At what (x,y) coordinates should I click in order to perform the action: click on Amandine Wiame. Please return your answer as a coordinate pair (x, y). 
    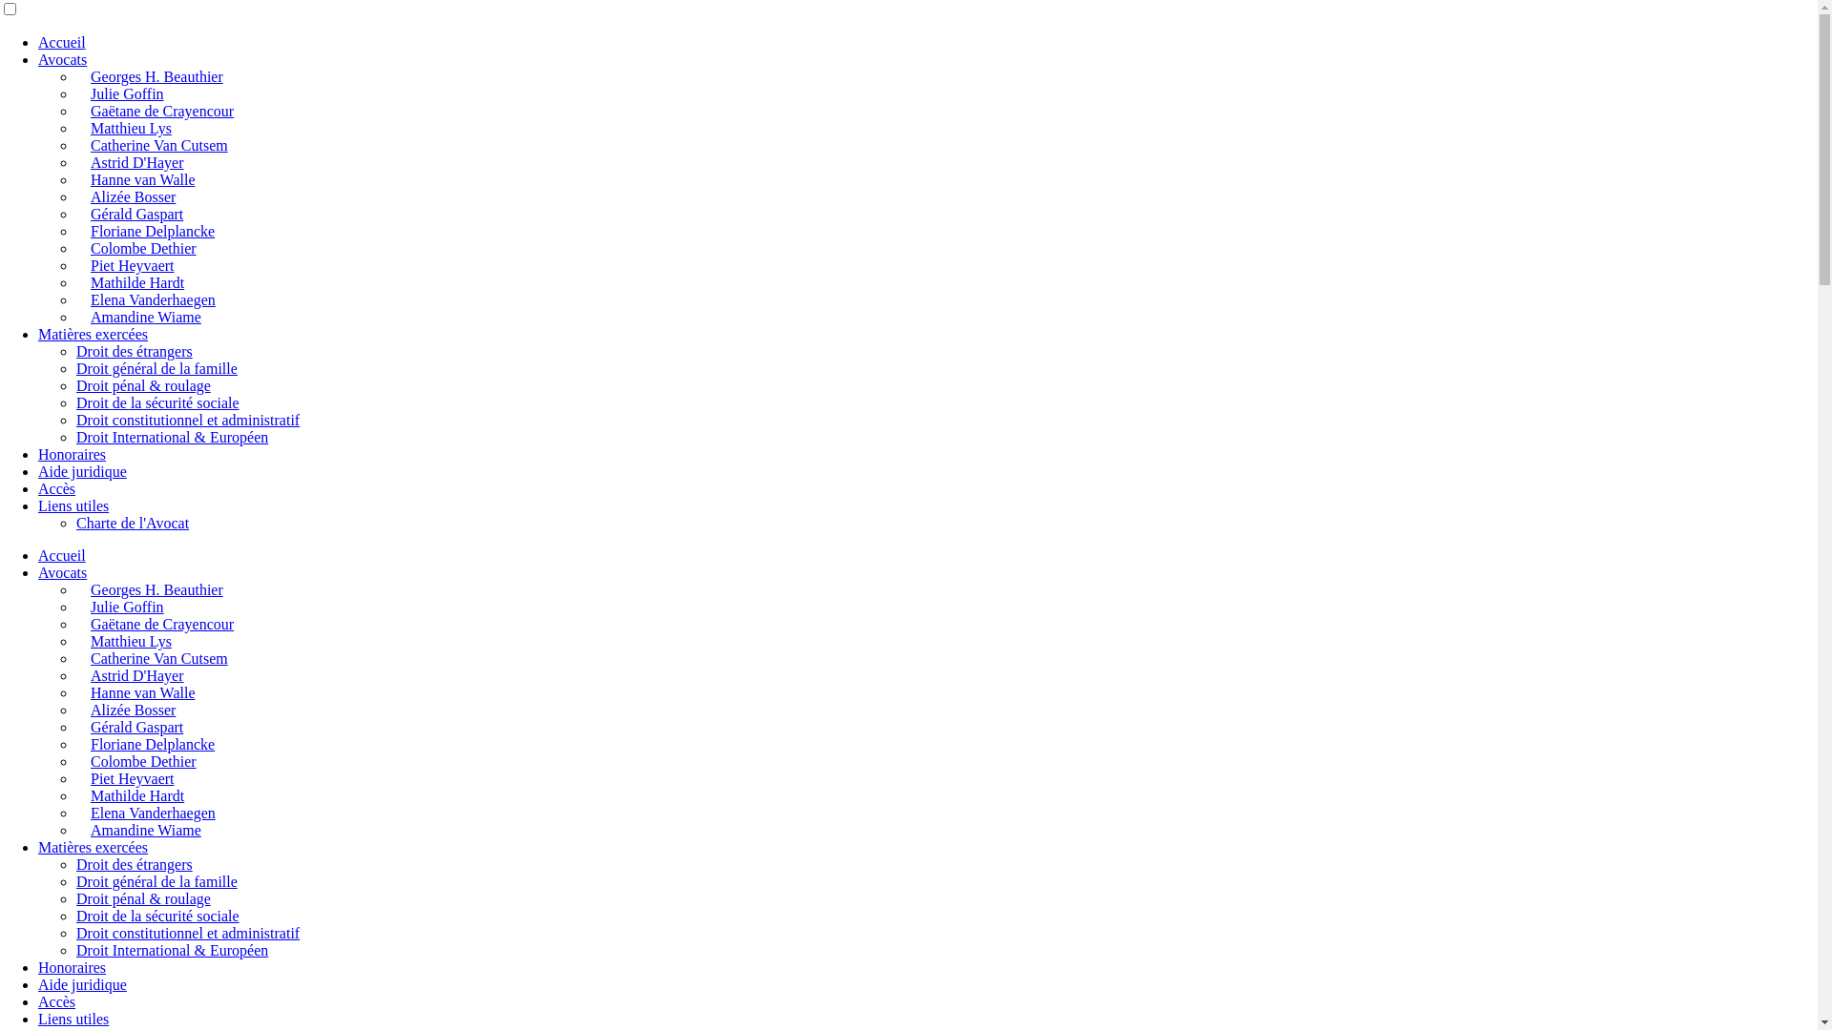
    Looking at the image, I should click on (146, 830).